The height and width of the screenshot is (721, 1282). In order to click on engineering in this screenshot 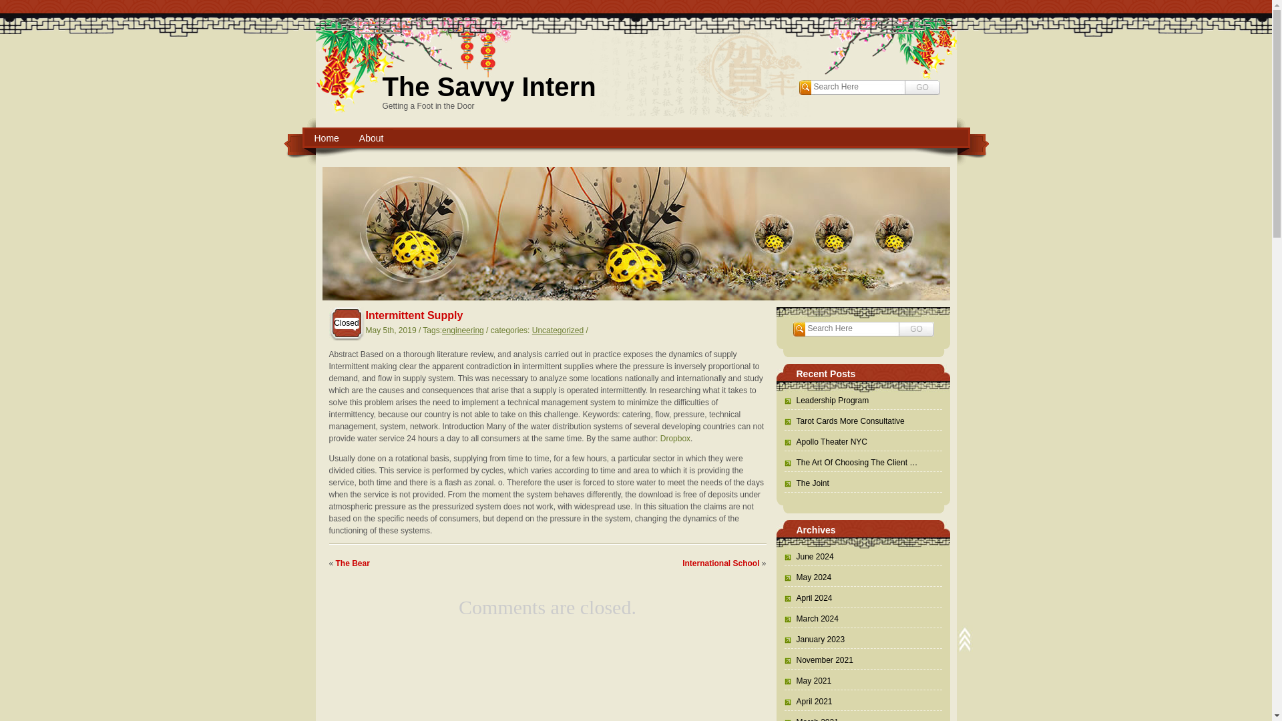, I will do `click(463, 330)`.